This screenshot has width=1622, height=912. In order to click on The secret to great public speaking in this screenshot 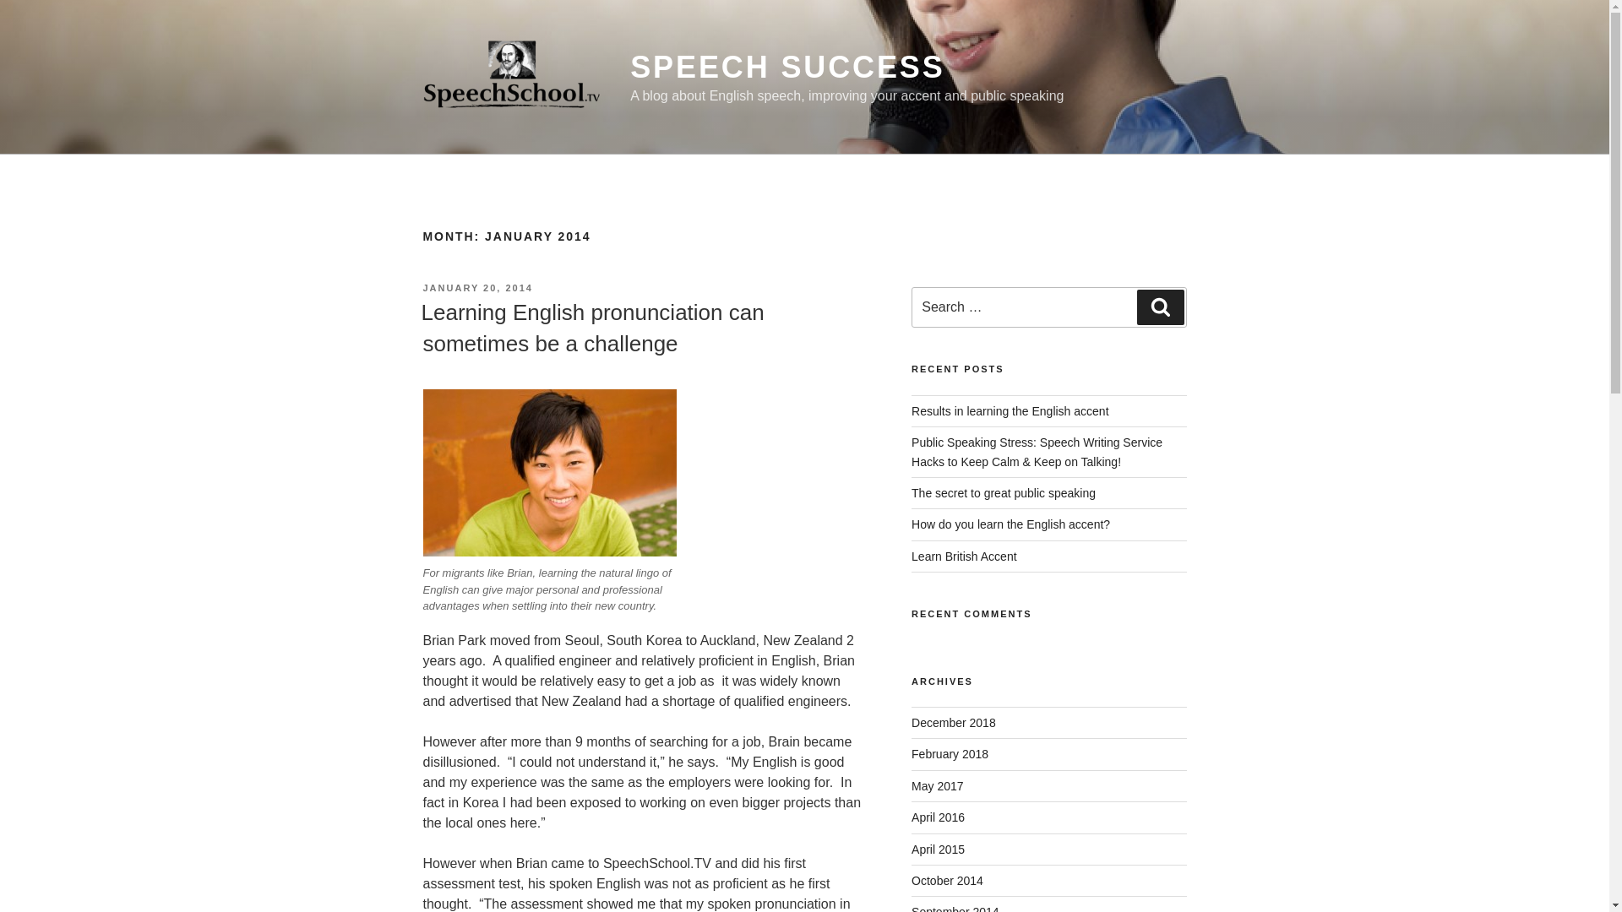, I will do `click(1004, 492)`.